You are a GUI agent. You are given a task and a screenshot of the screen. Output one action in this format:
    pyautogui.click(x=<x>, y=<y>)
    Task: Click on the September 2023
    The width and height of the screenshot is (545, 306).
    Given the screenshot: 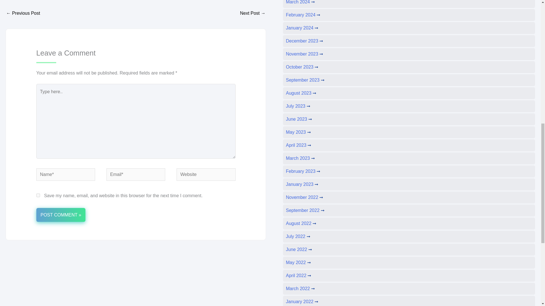 What is the action you would take?
    pyautogui.click(x=305, y=80)
    